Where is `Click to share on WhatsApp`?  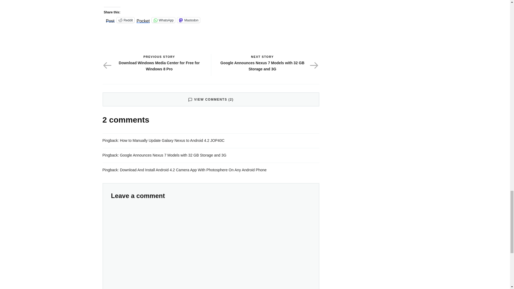 Click to share on WhatsApp is located at coordinates (163, 20).